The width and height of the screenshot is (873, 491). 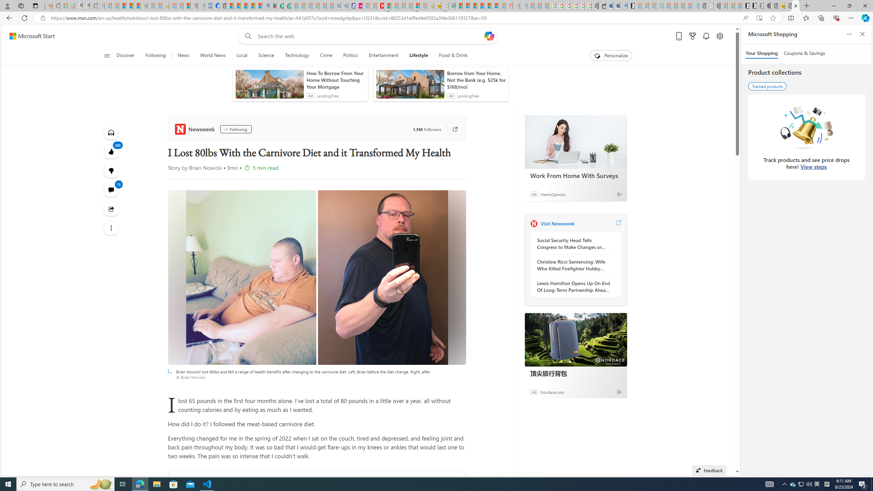 What do you see at coordinates (297, 56) in the screenshot?
I see `Technology` at bounding box center [297, 56].